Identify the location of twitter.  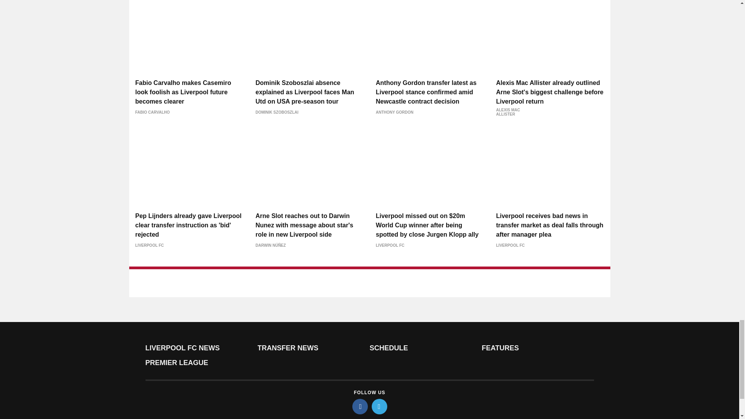
(379, 407).